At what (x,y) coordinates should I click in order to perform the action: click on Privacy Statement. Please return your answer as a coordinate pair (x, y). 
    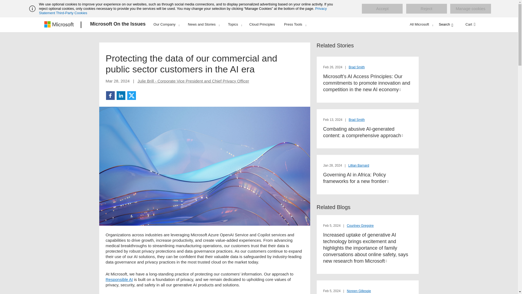
    Looking at the image, I should click on (183, 11).